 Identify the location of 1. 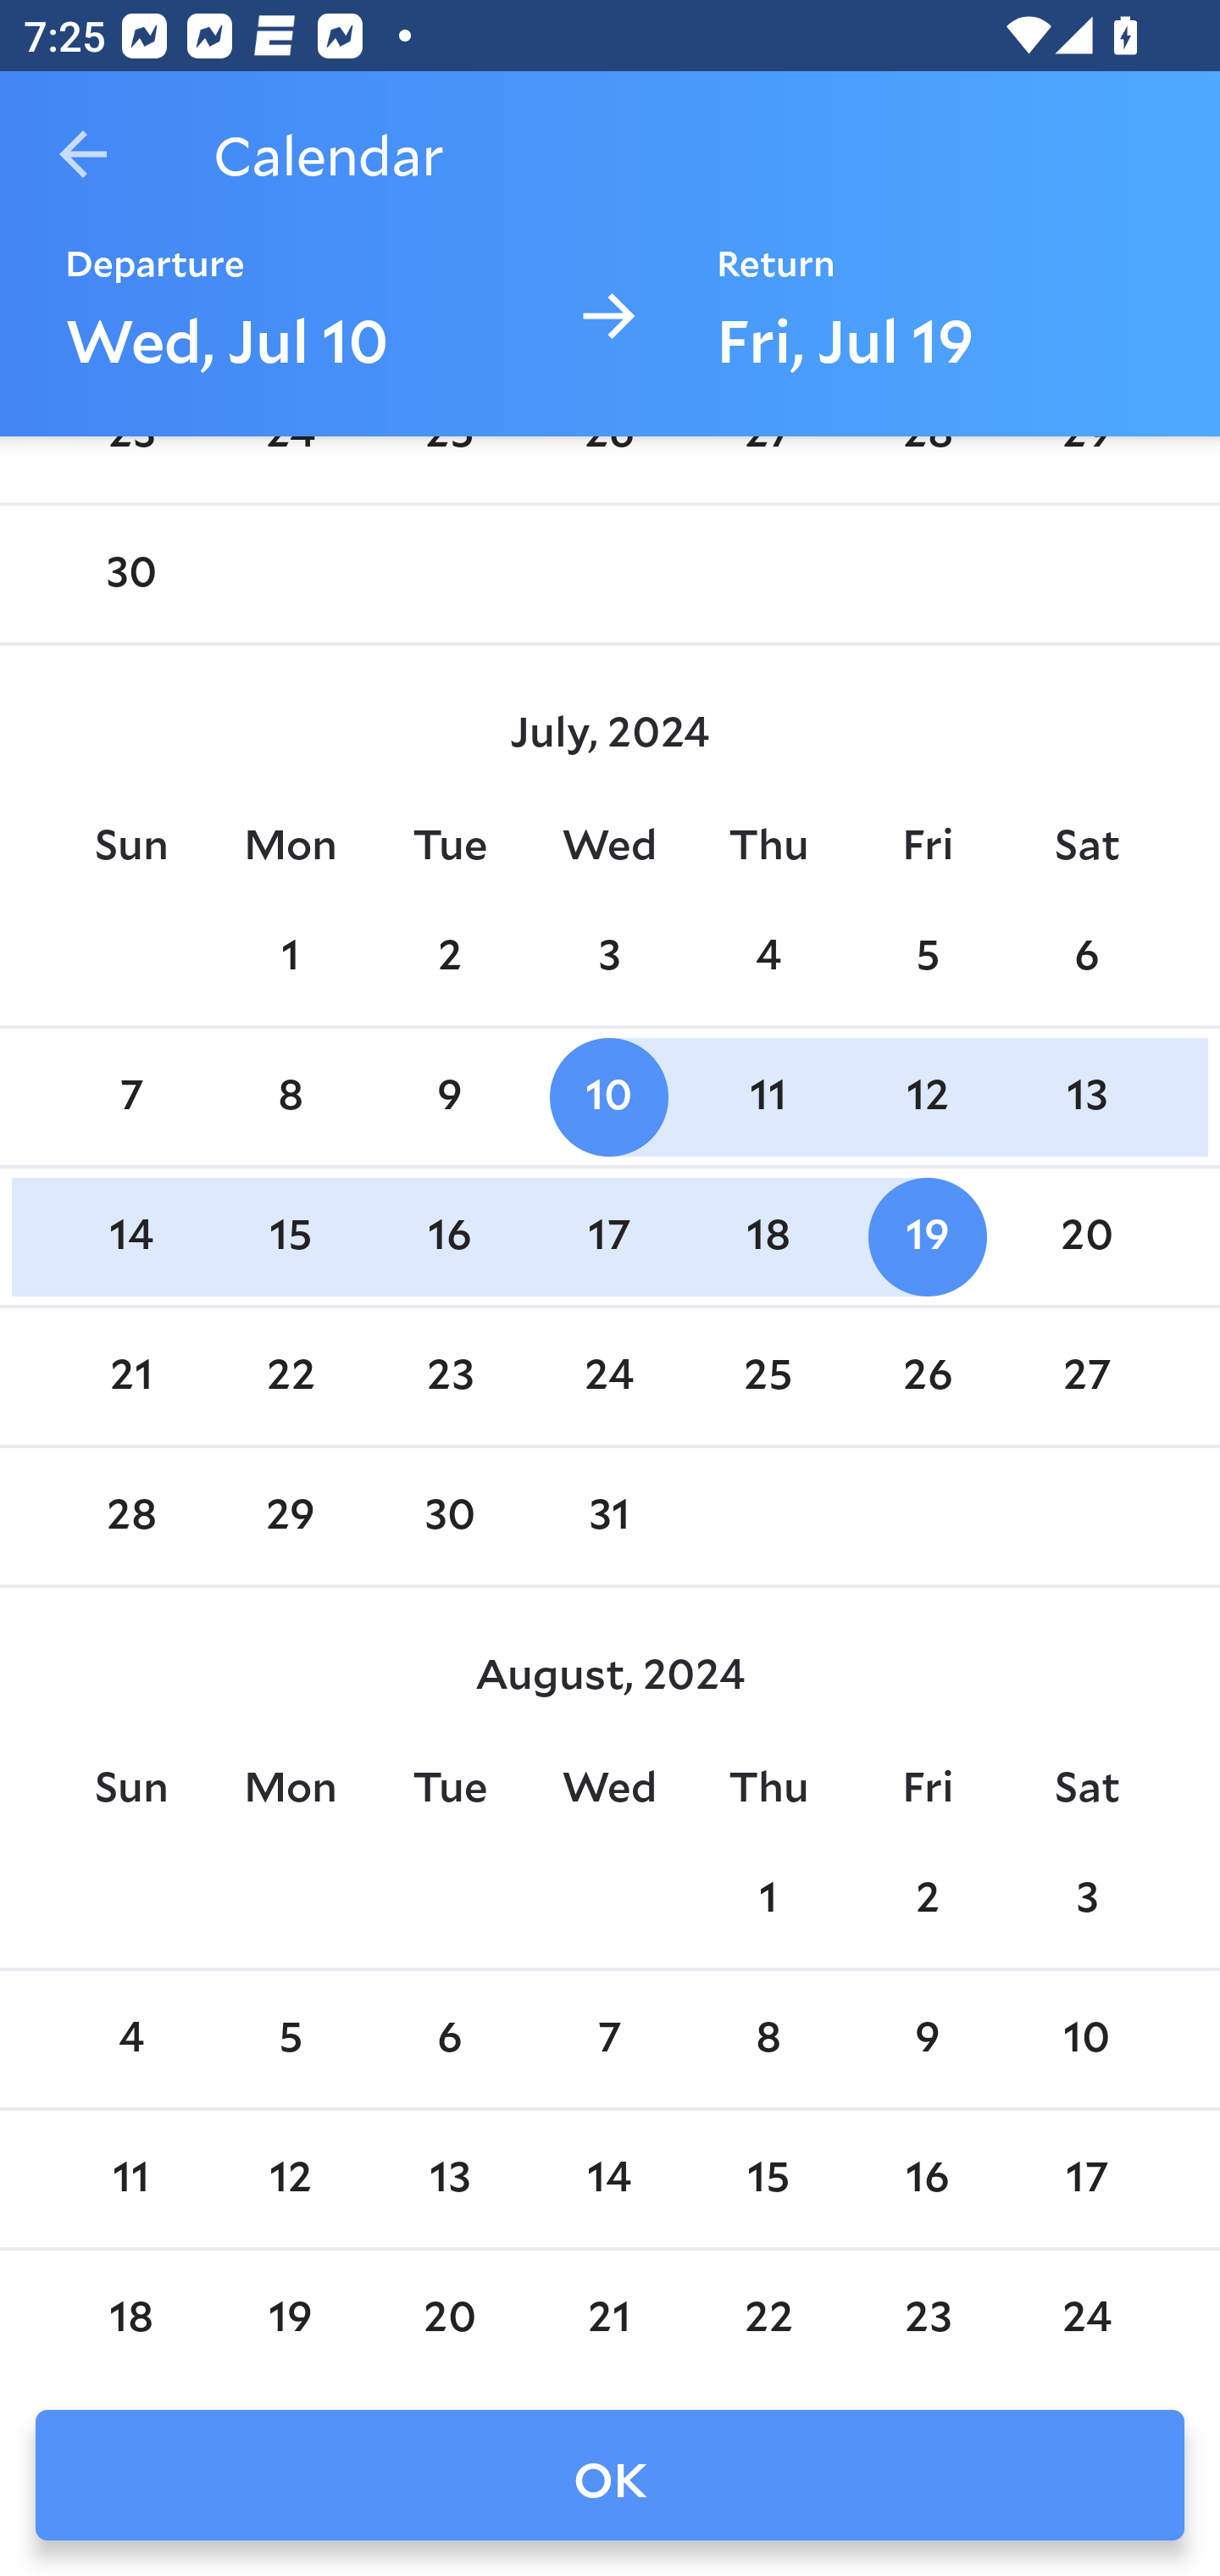
(768, 1900).